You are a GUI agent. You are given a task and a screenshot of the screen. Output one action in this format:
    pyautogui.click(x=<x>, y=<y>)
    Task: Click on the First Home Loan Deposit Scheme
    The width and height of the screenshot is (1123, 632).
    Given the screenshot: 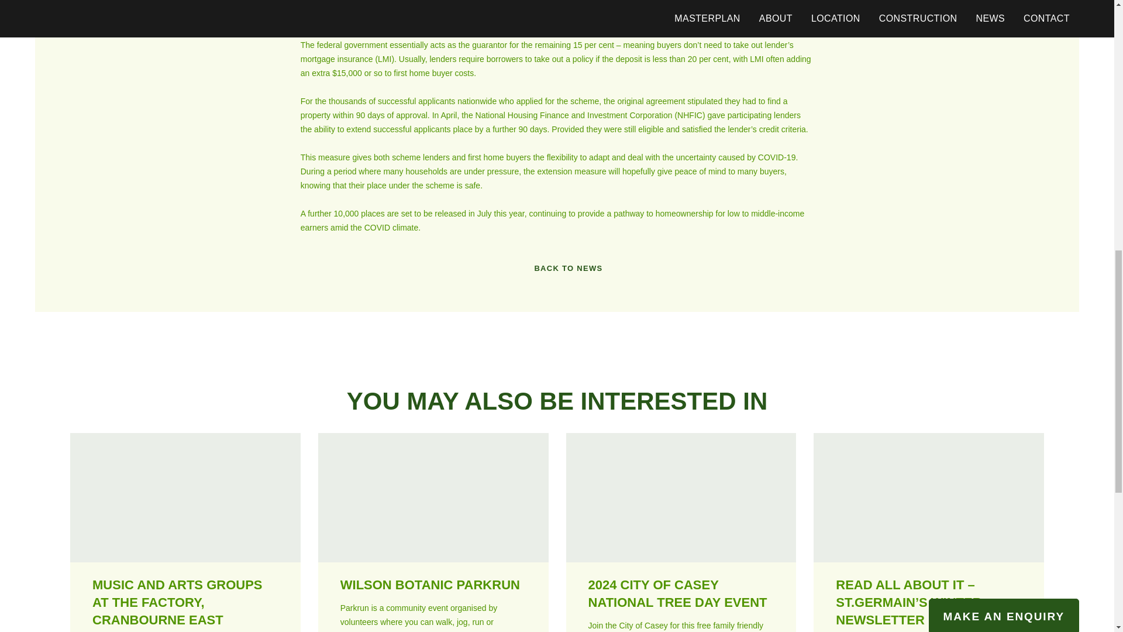 What is the action you would take?
    pyautogui.click(x=378, y=16)
    